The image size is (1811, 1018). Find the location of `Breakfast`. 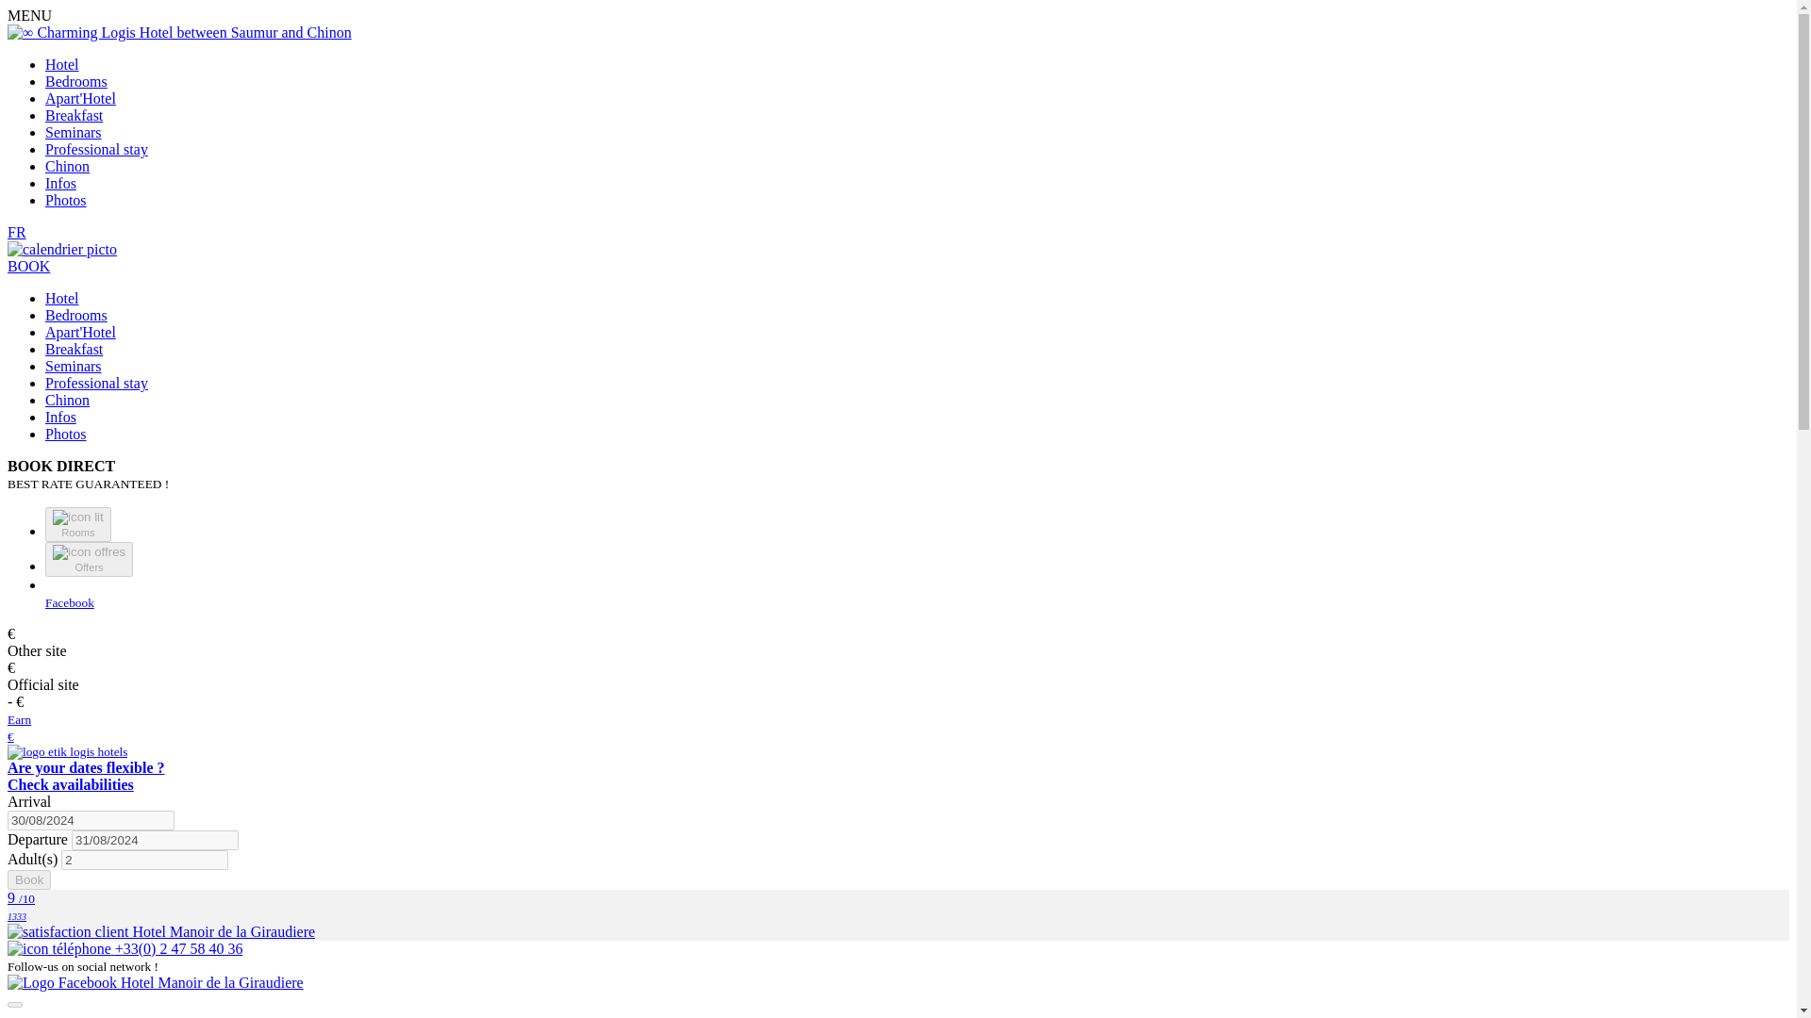

Breakfast is located at coordinates (74, 115).